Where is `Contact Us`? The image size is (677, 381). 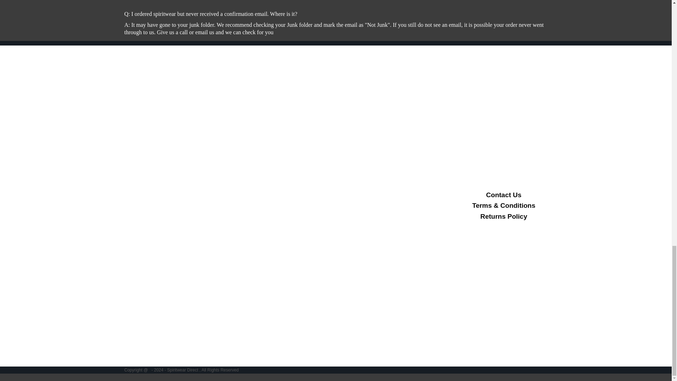
Contact Us is located at coordinates (504, 195).